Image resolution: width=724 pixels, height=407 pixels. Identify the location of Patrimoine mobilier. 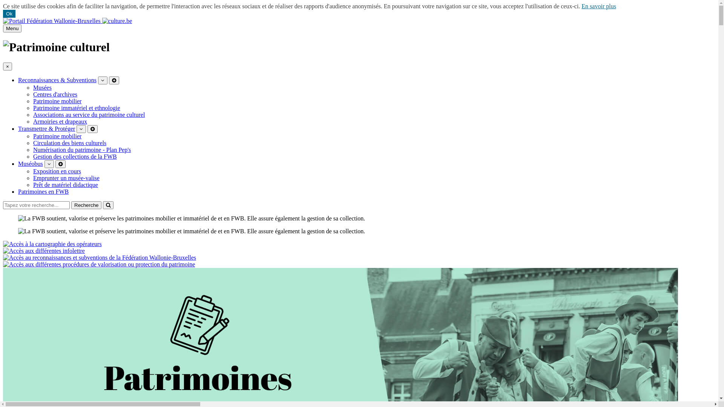
(57, 136).